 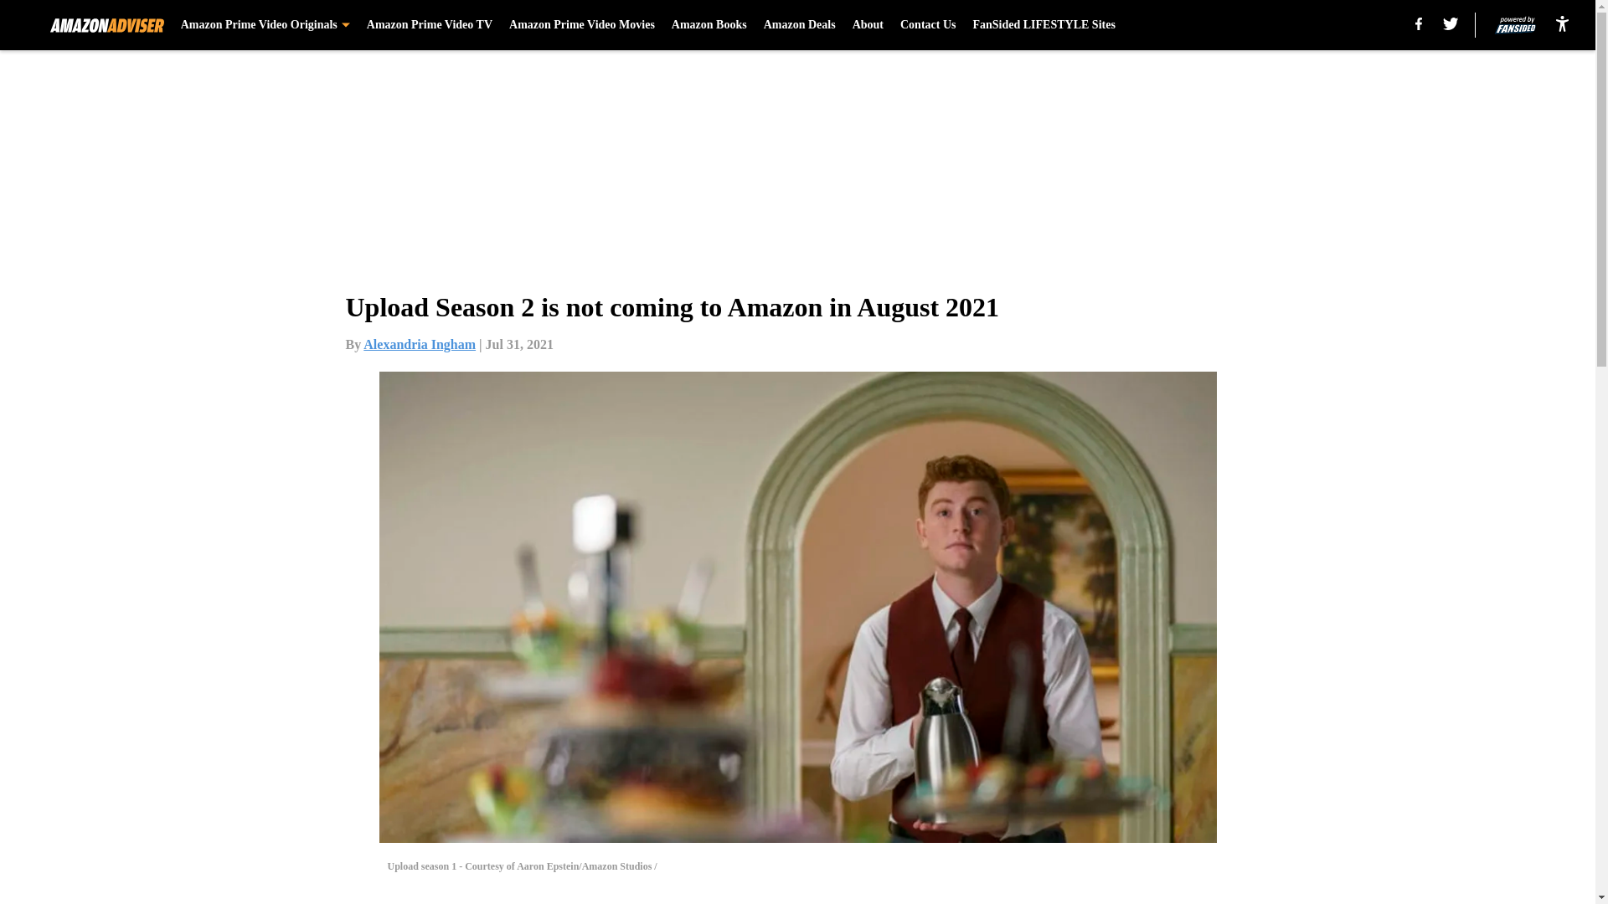 What do you see at coordinates (429, 25) in the screenshot?
I see `Amazon Prime Video TV` at bounding box center [429, 25].